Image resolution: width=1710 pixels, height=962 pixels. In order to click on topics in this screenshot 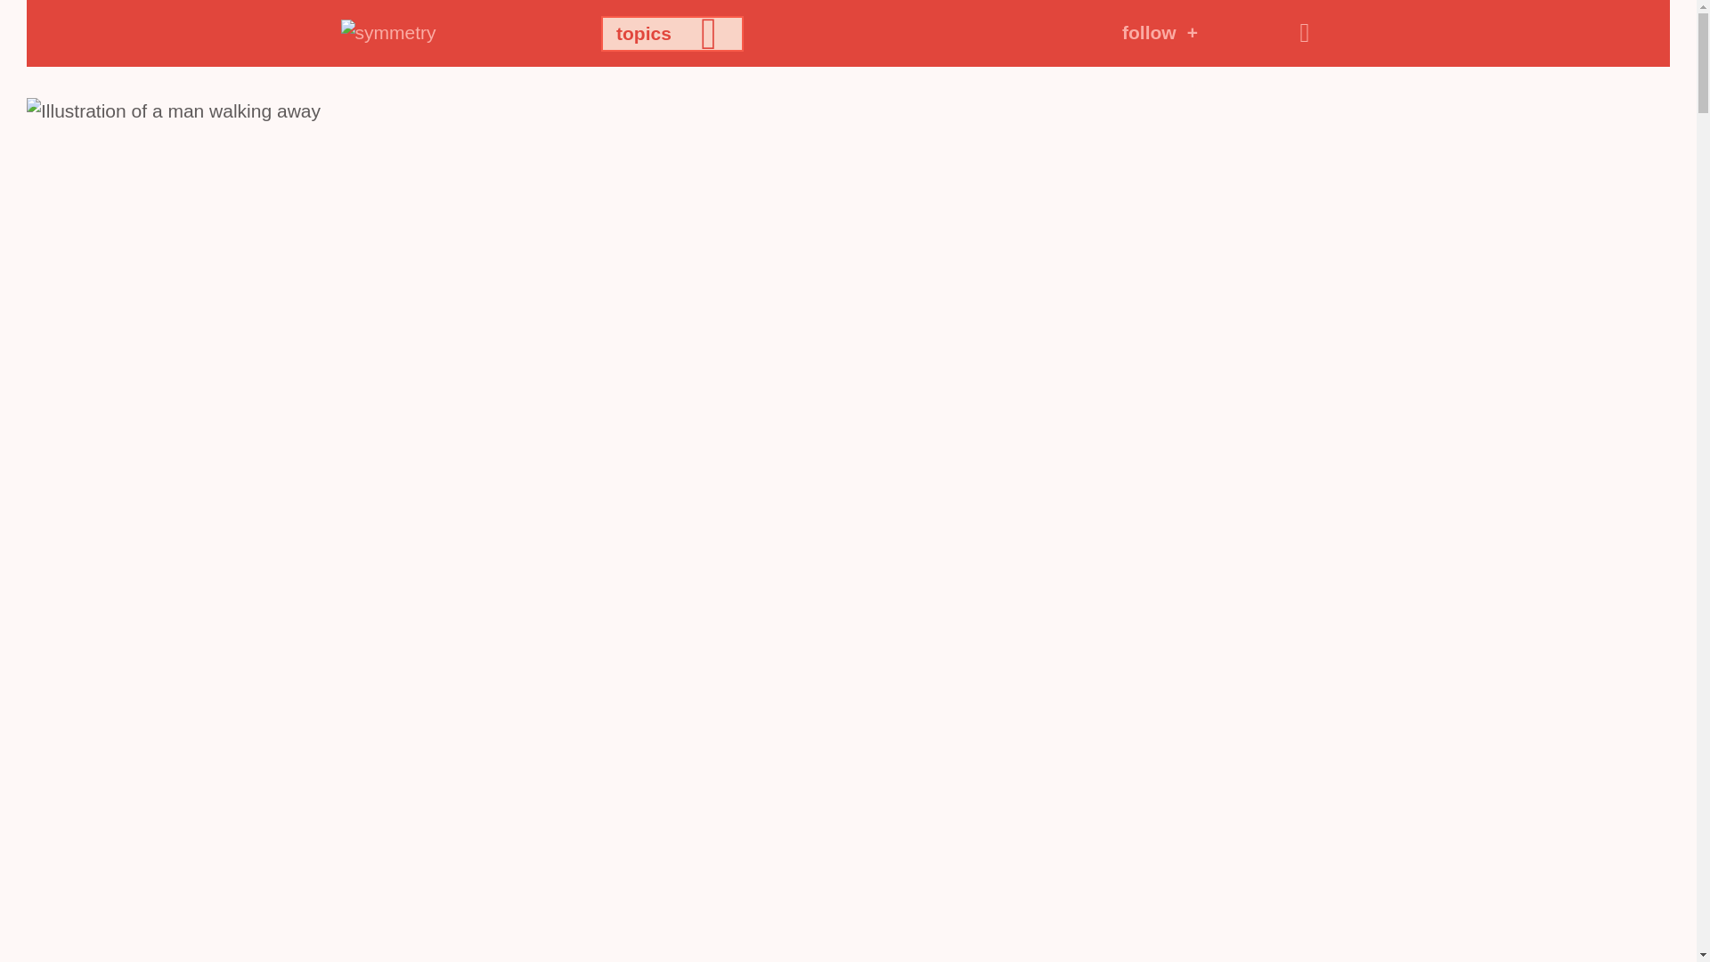, I will do `click(672, 34)`.